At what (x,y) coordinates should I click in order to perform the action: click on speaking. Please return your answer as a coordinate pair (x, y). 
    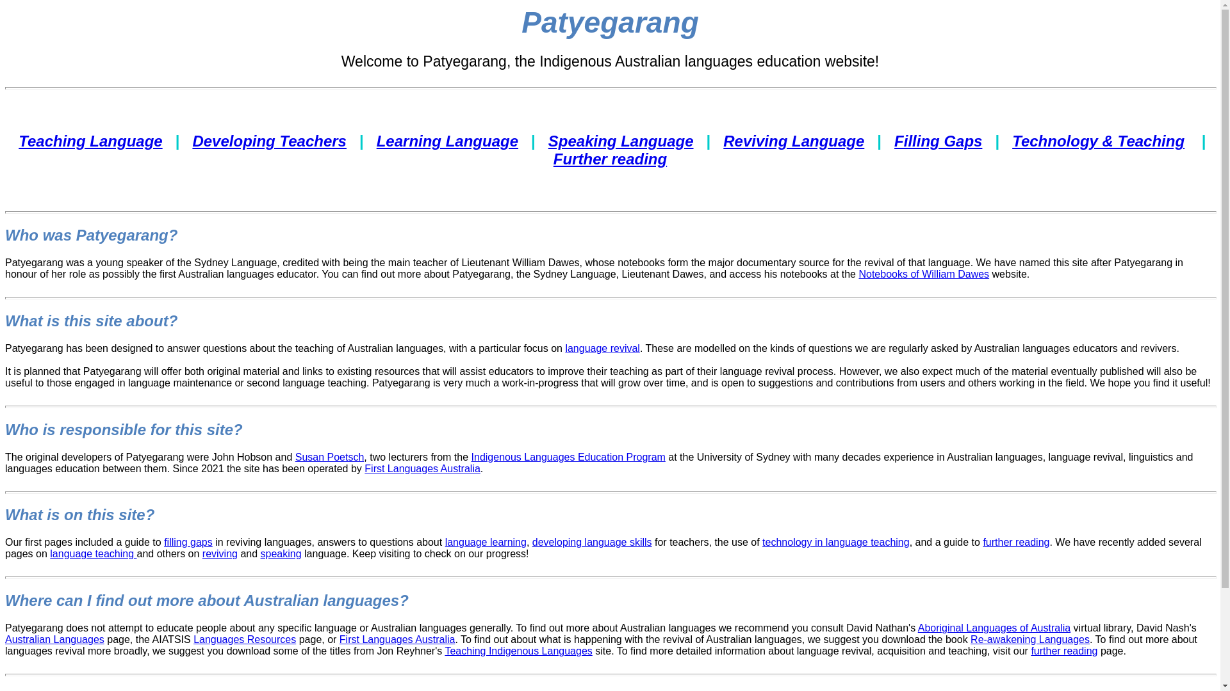
    Looking at the image, I should click on (281, 554).